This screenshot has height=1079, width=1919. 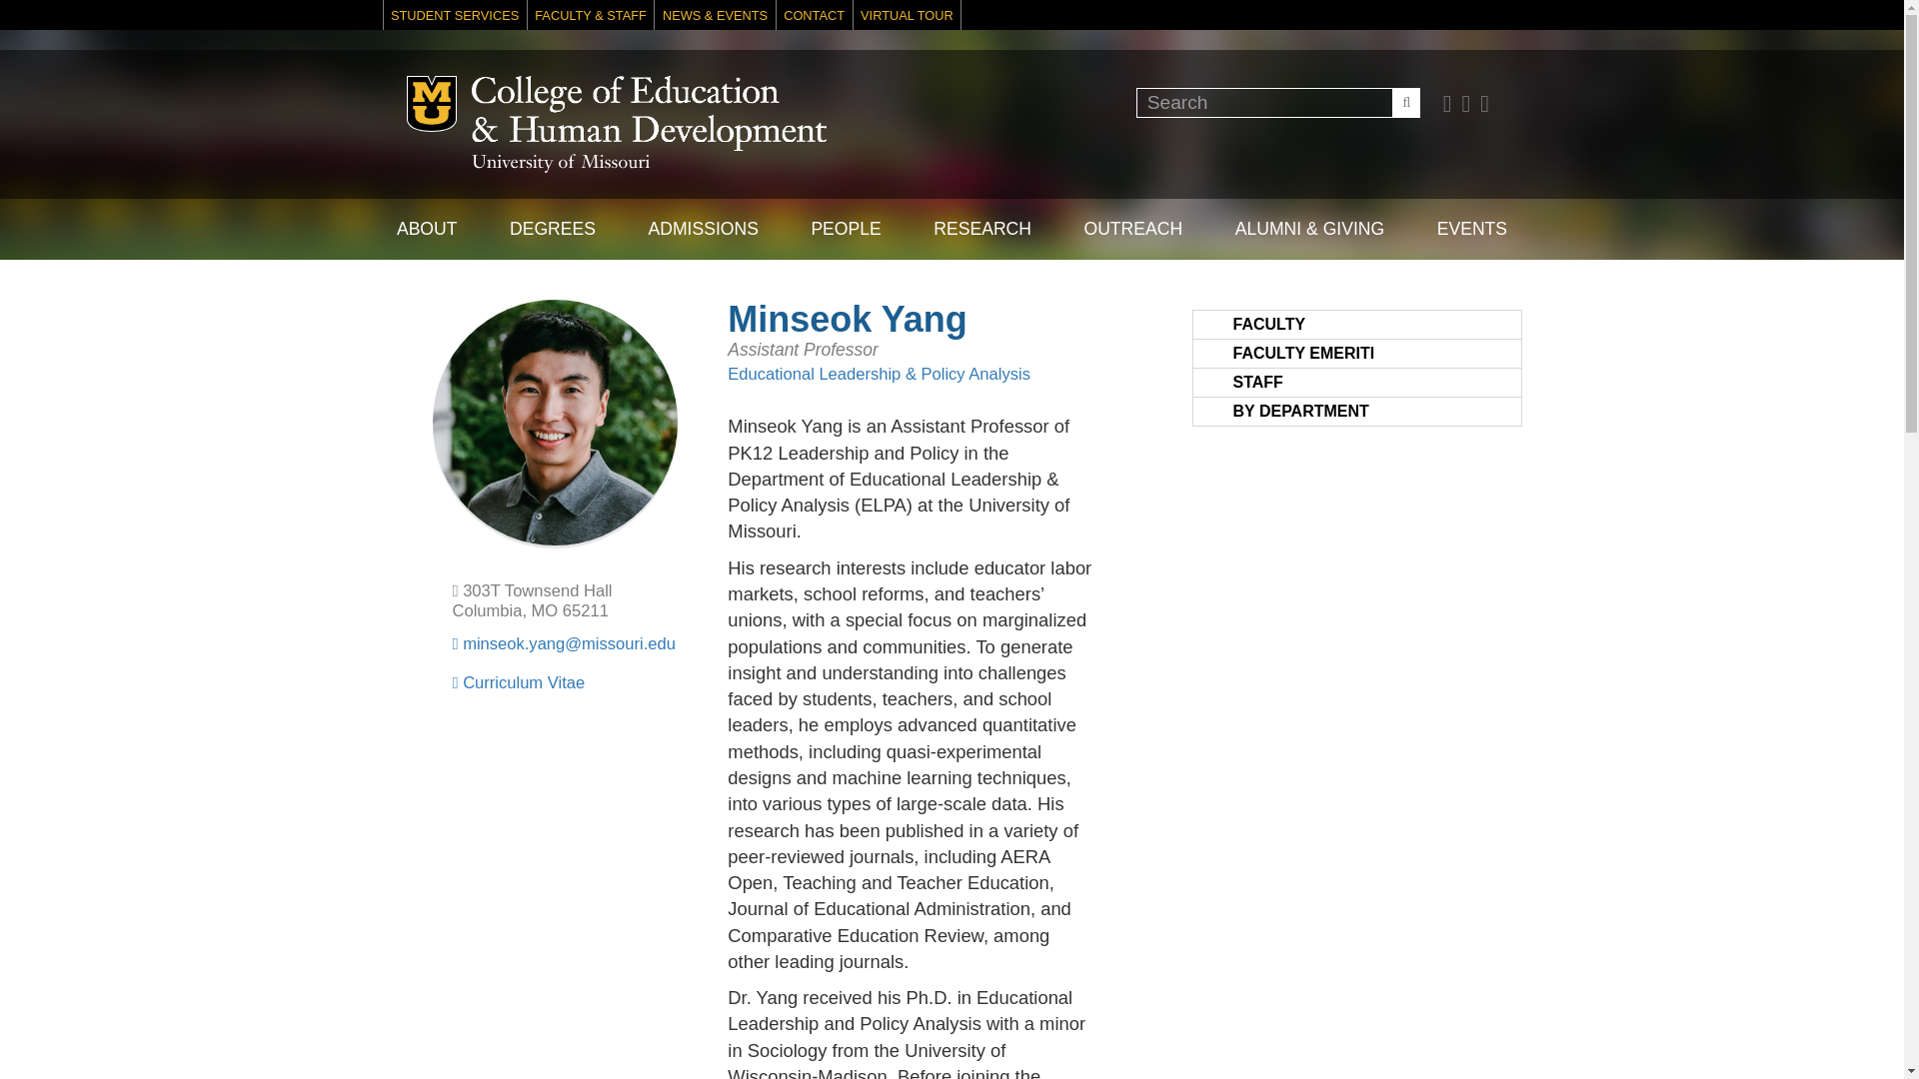 What do you see at coordinates (426, 229) in the screenshot?
I see `ABOUT` at bounding box center [426, 229].